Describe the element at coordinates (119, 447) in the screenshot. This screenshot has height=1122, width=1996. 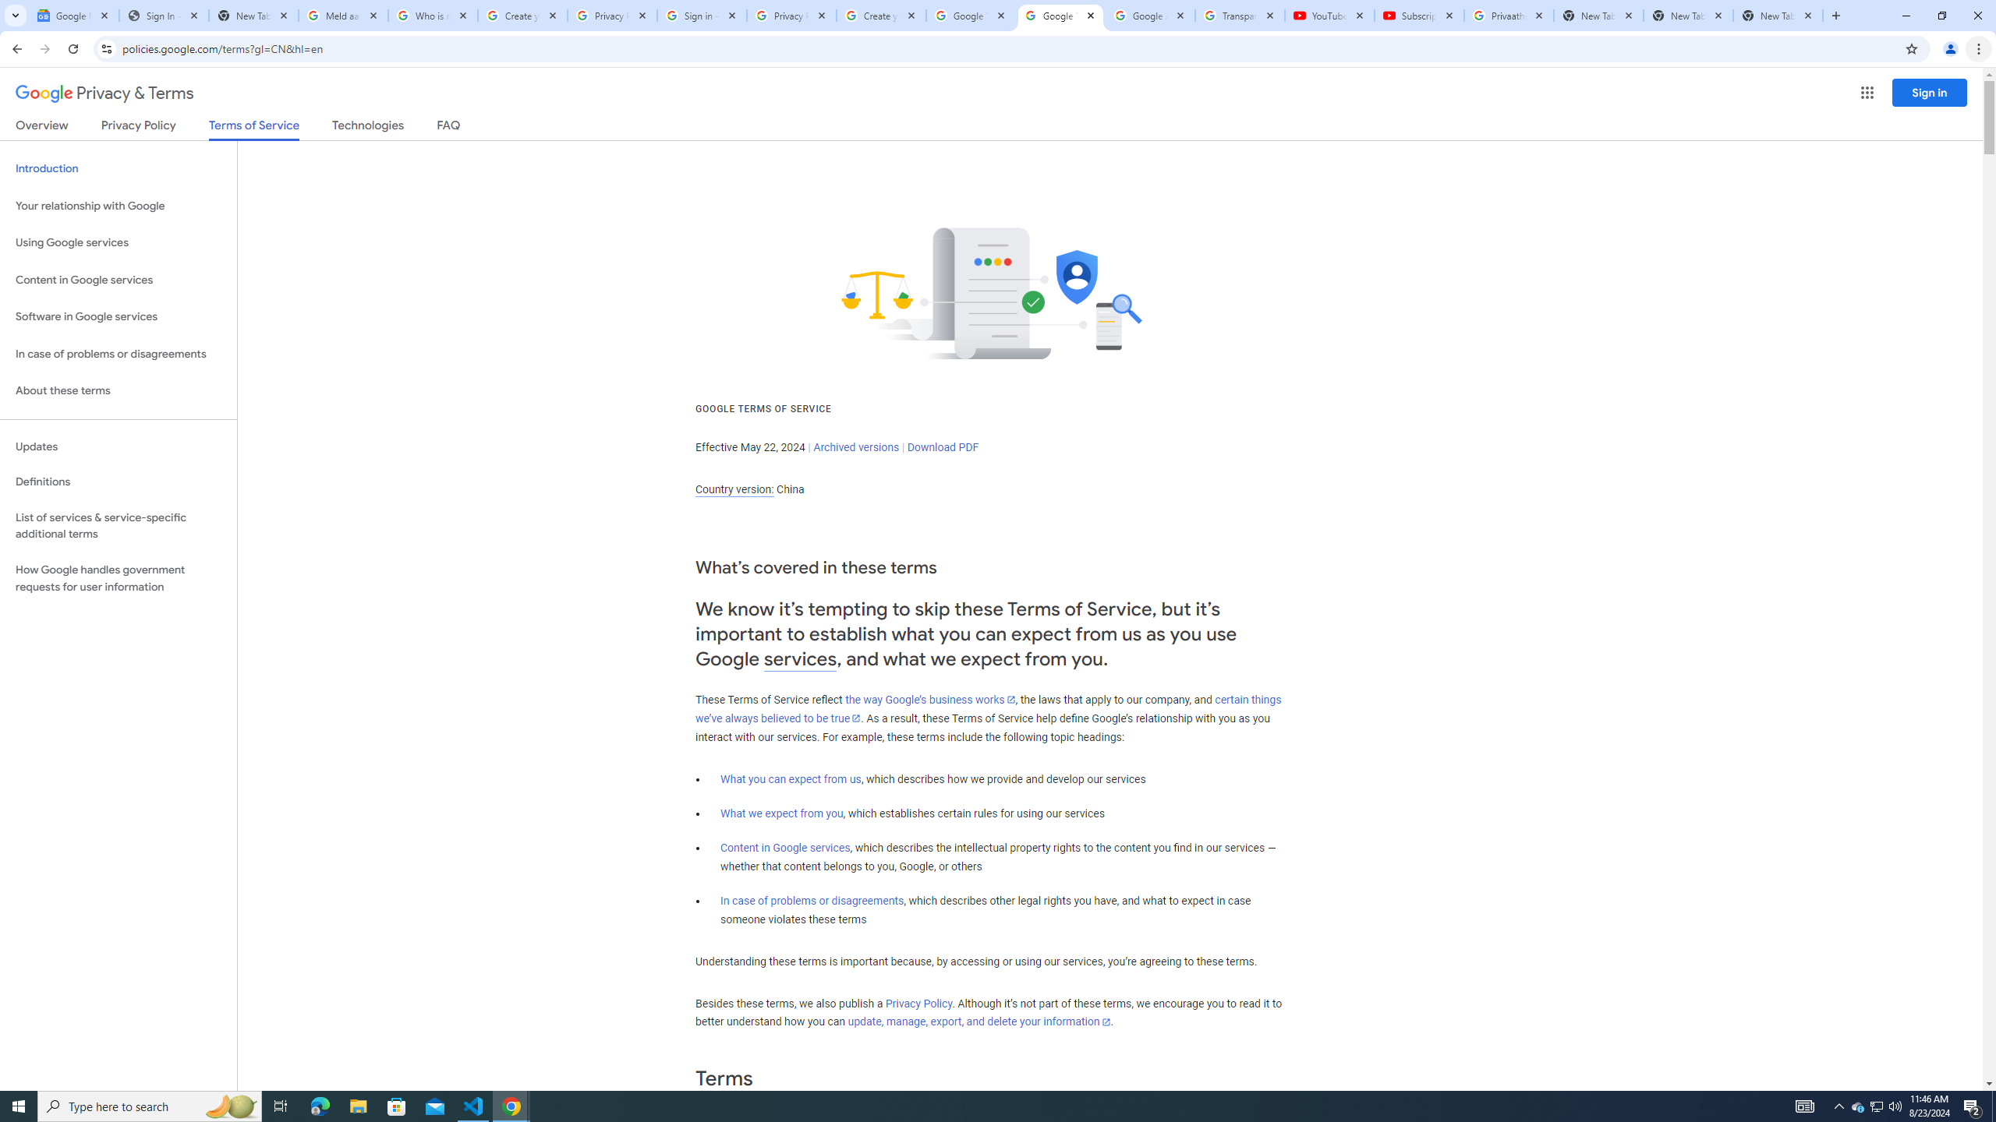
I see `Updates` at that location.